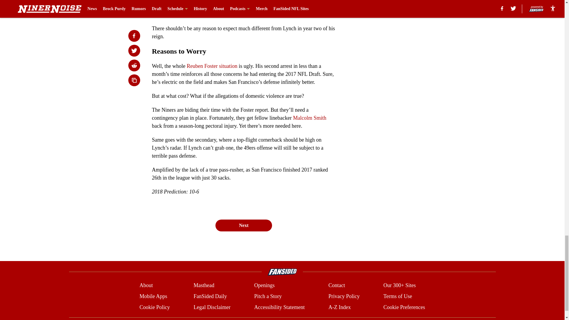  Describe the element at coordinates (228, 66) in the screenshot. I see `situation` at that location.